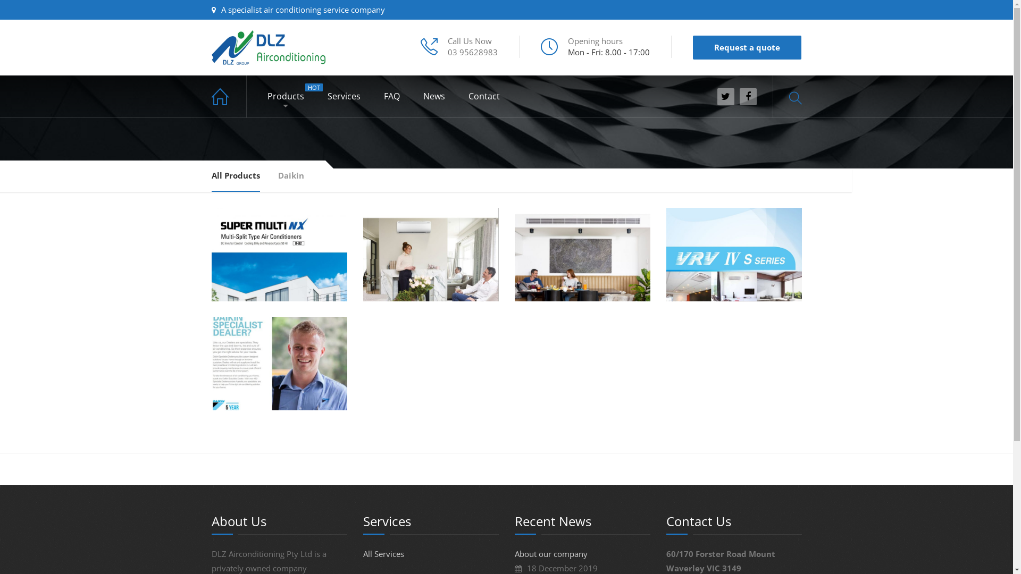 Image resolution: width=1021 pixels, height=574 pixels. What do you see at coordinates (747, 48) in the screenshot?
I see `Request a quote` at bounding box center [747, 48].